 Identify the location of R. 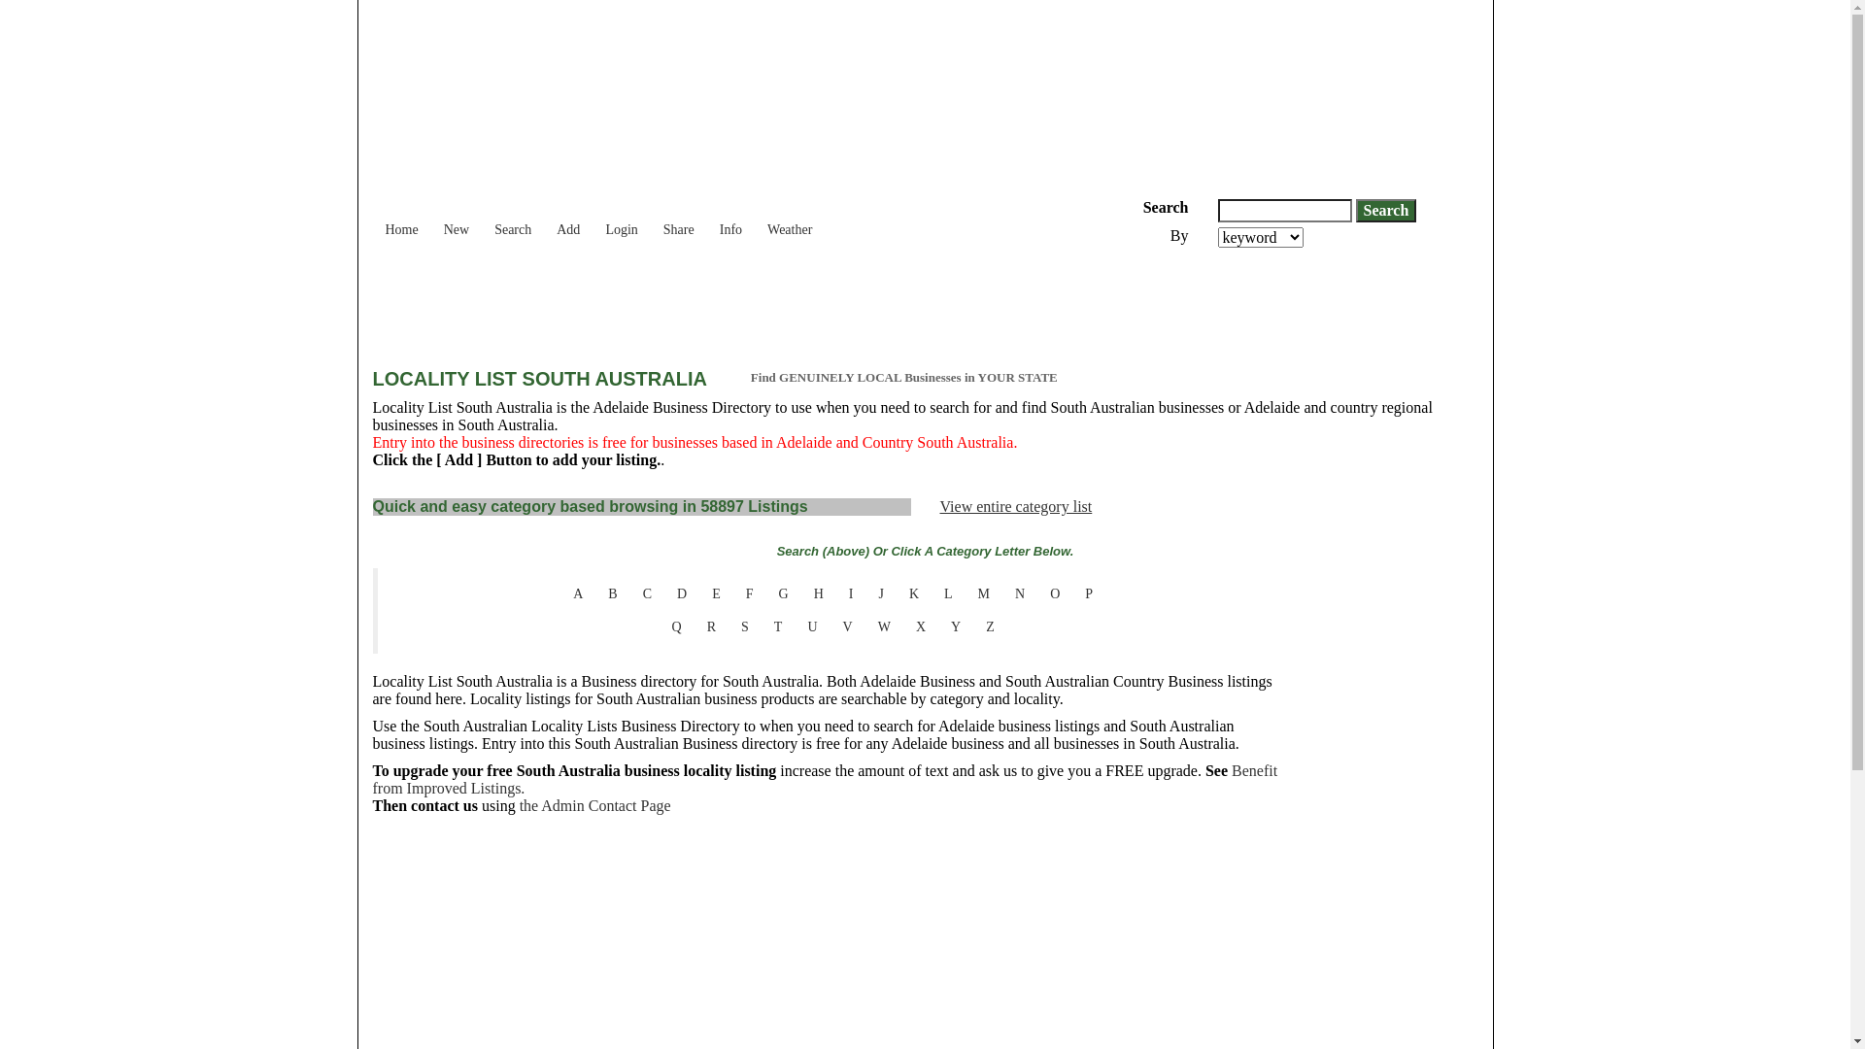
(711, 627).